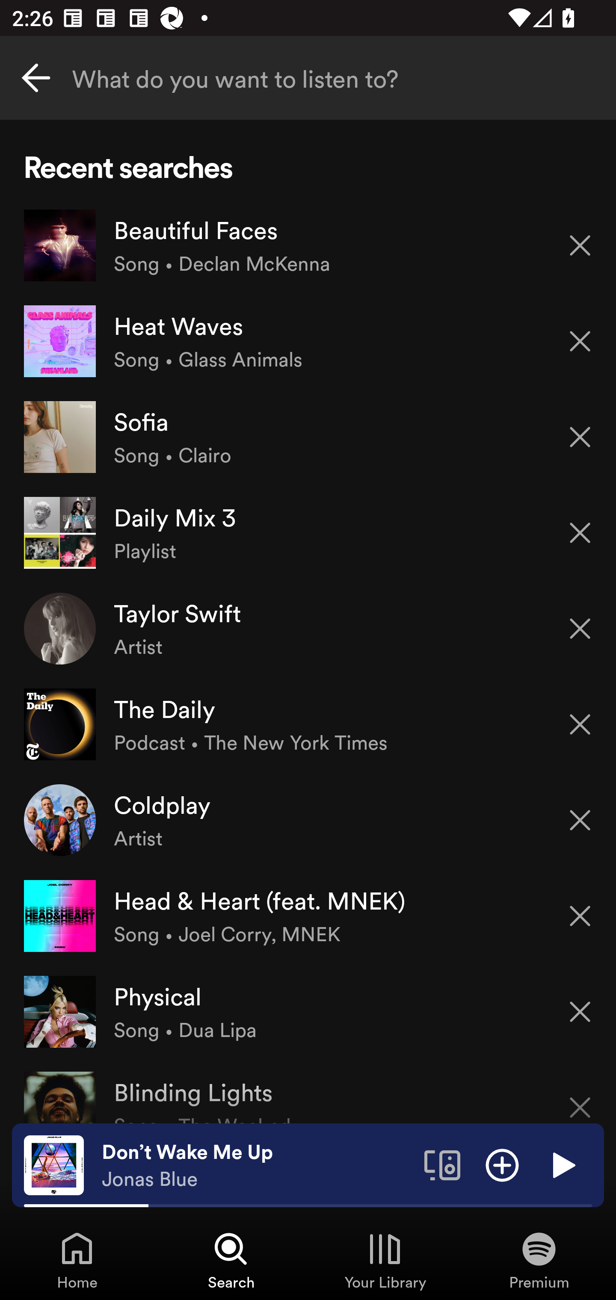 Image resolution: width=616 pixels, height=1300 pixels. I want to click on Remove, so click(580, 916).